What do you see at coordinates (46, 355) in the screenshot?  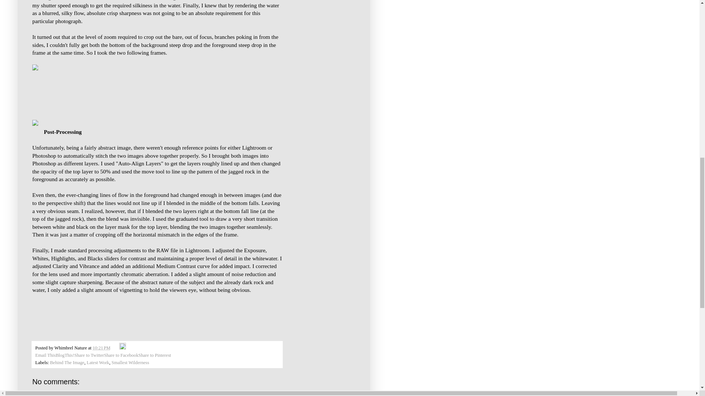 I see `Email This` at bounding box center [46, 355].